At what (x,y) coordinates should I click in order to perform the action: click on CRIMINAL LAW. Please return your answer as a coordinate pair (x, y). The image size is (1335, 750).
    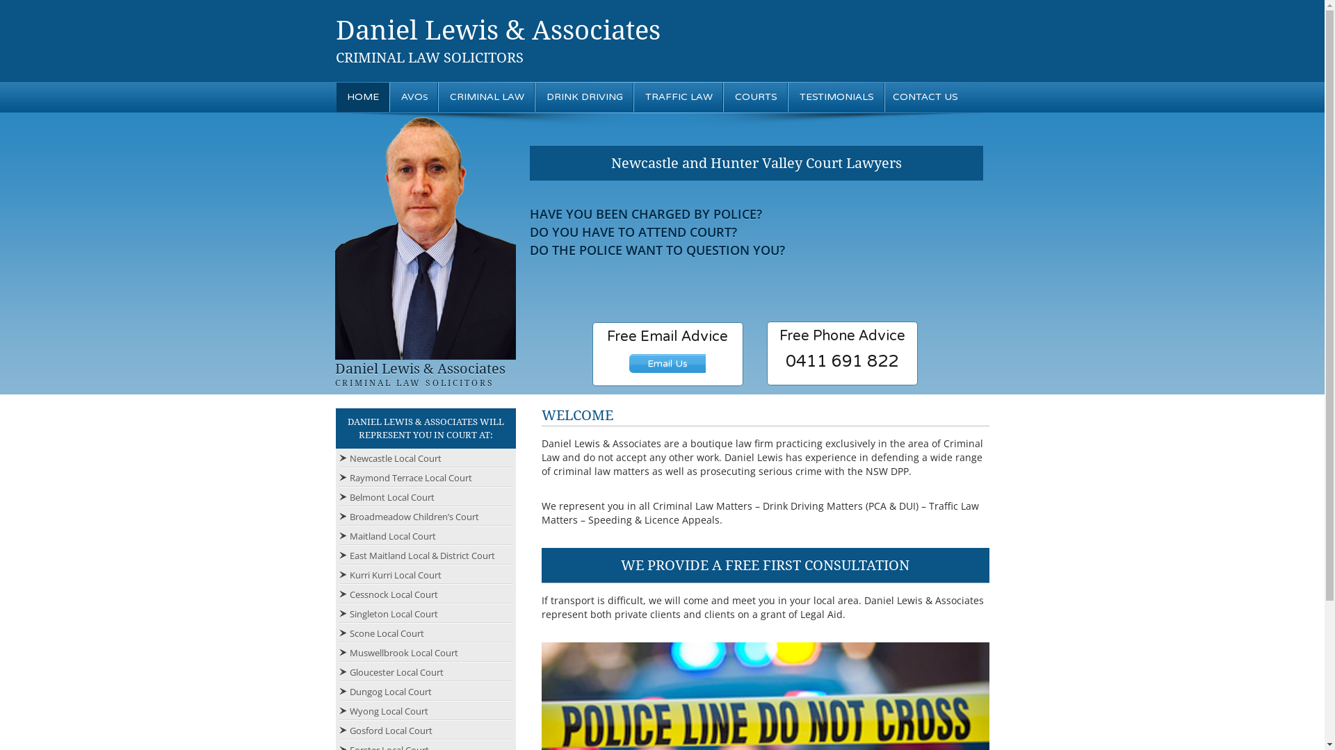
    Looking at the image, I should click on (487, 97).